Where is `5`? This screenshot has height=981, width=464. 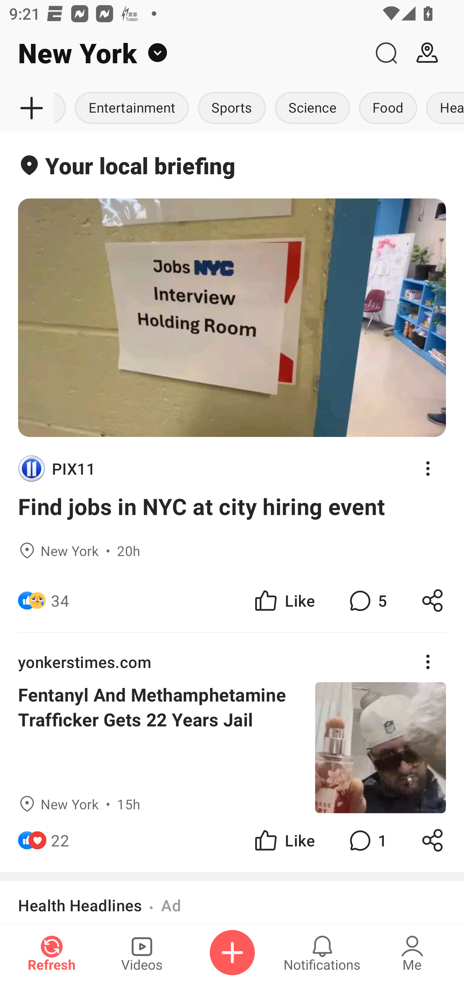 5 is located at coordinates (367, 601).